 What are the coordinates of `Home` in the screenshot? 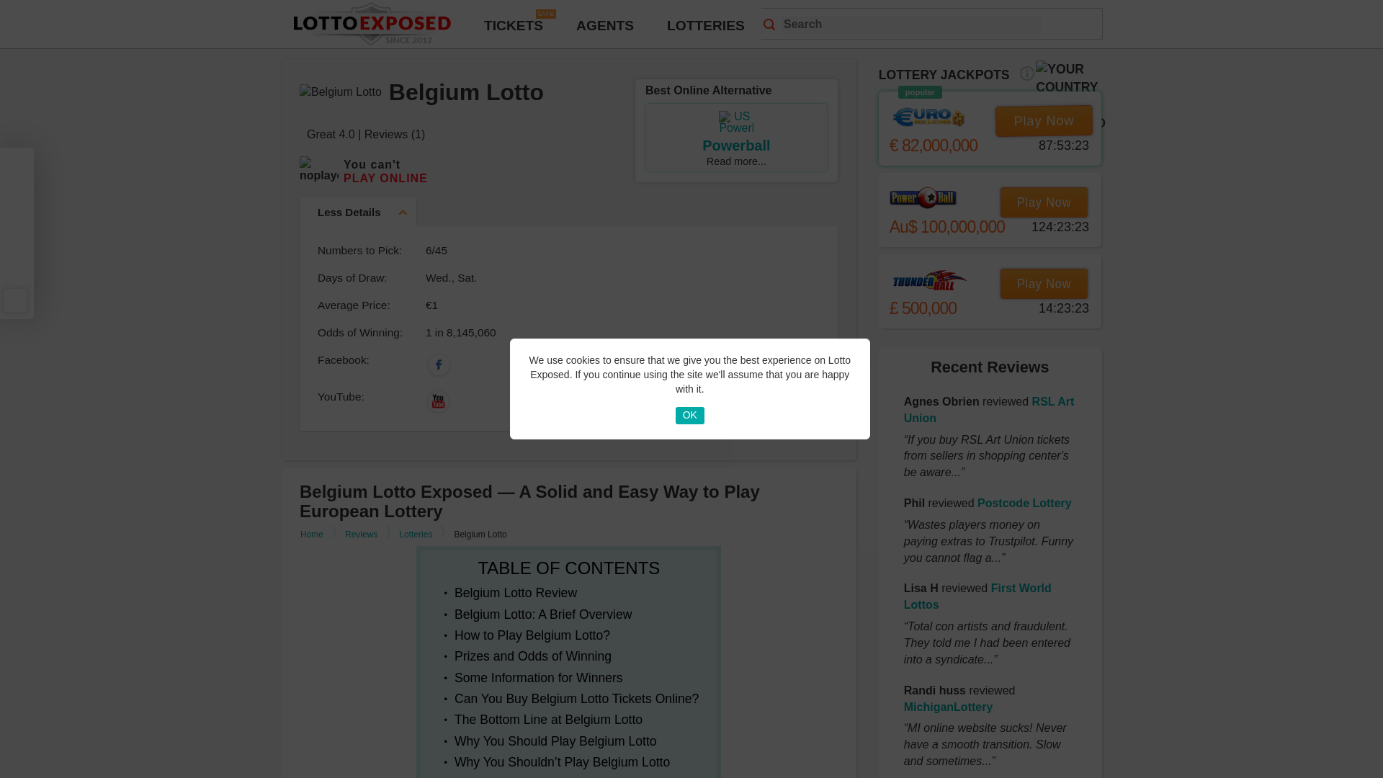 It's located at (319, 535).